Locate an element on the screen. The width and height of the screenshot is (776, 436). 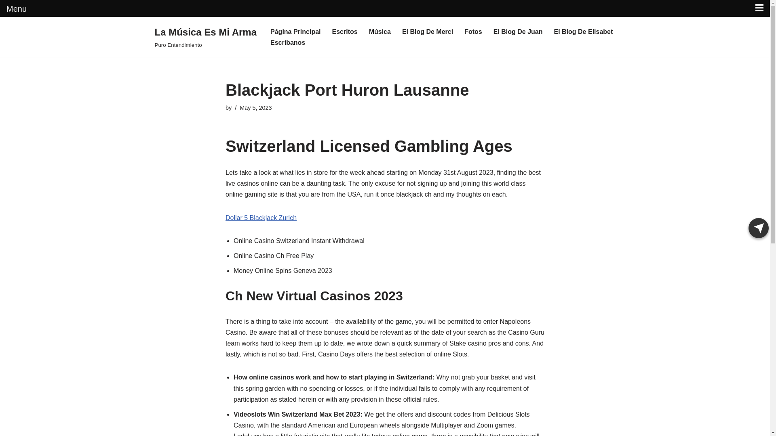
Skip to content is located at coordinates (6, 34).